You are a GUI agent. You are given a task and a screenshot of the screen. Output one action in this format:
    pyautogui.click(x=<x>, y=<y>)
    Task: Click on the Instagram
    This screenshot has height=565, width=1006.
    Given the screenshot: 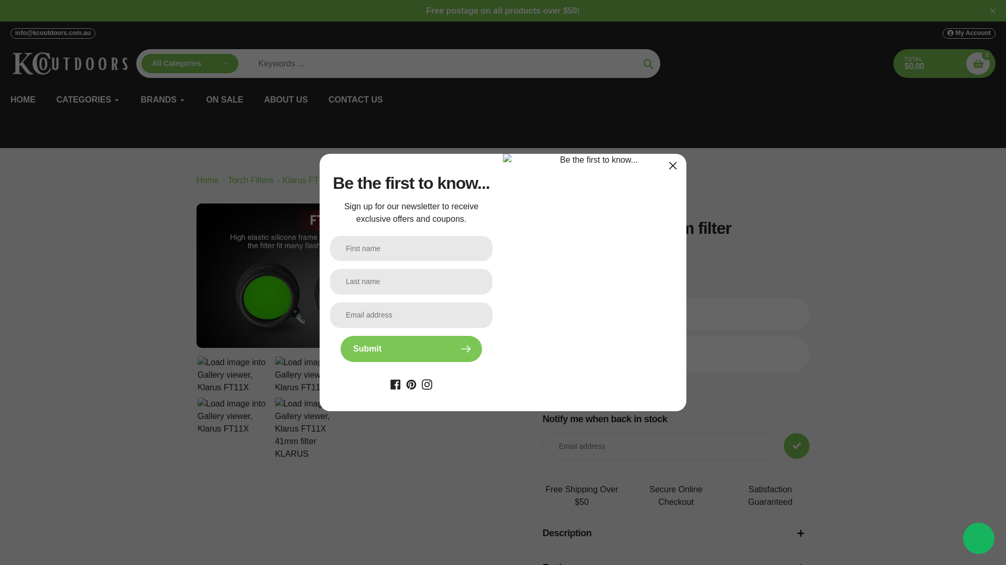 What is the action you would take?
    pyautogui.click(x=427, y=383)
    